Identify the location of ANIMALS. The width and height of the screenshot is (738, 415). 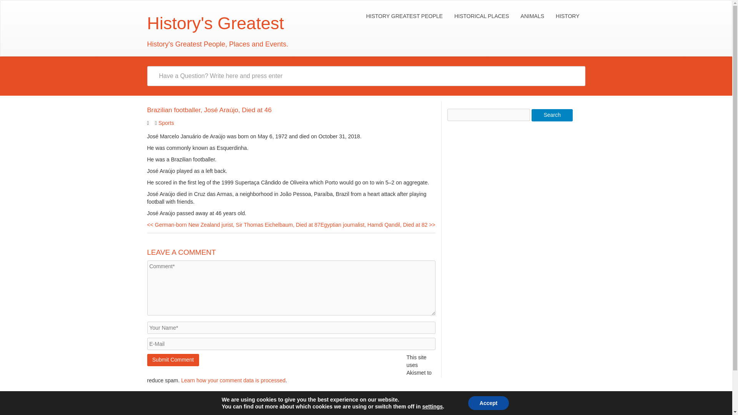
(532, 16).